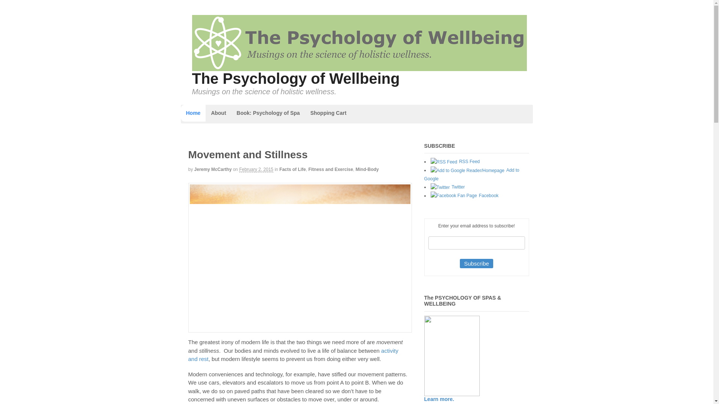 This screenshot has width=719, height=404. What do you see at coordinates (293, 355) in the screenshot?
I see `activity and rest` at bounding box center [293, 355].